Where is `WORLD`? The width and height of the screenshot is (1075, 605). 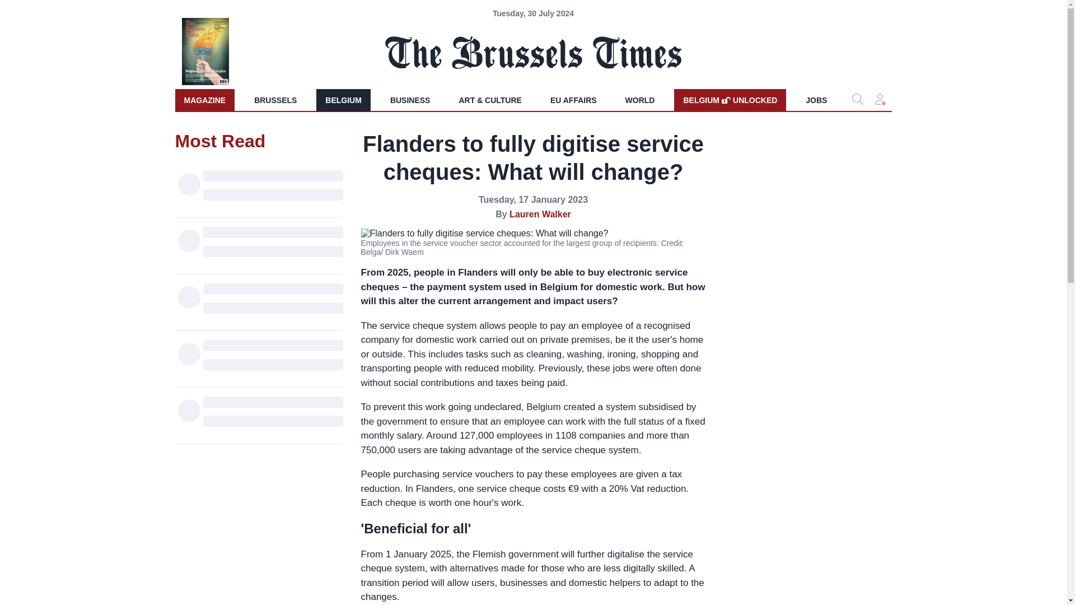 WORLD is located at coordinates (640, 100).